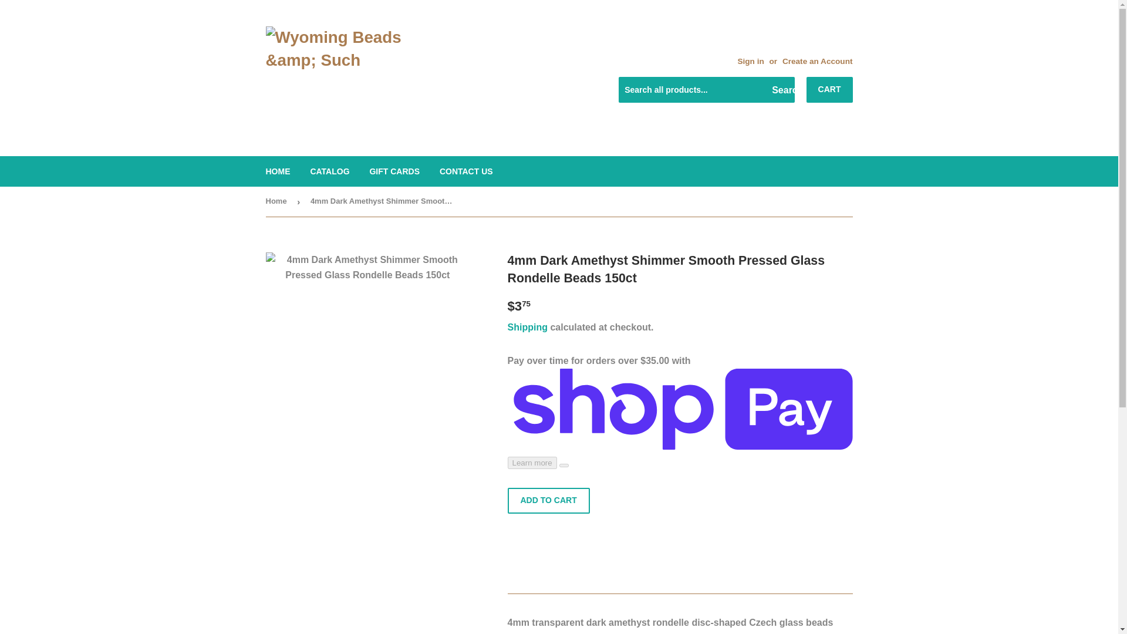  Describe the element at coordinates (781, 90) in the screenshot. I see `Search` at that location.